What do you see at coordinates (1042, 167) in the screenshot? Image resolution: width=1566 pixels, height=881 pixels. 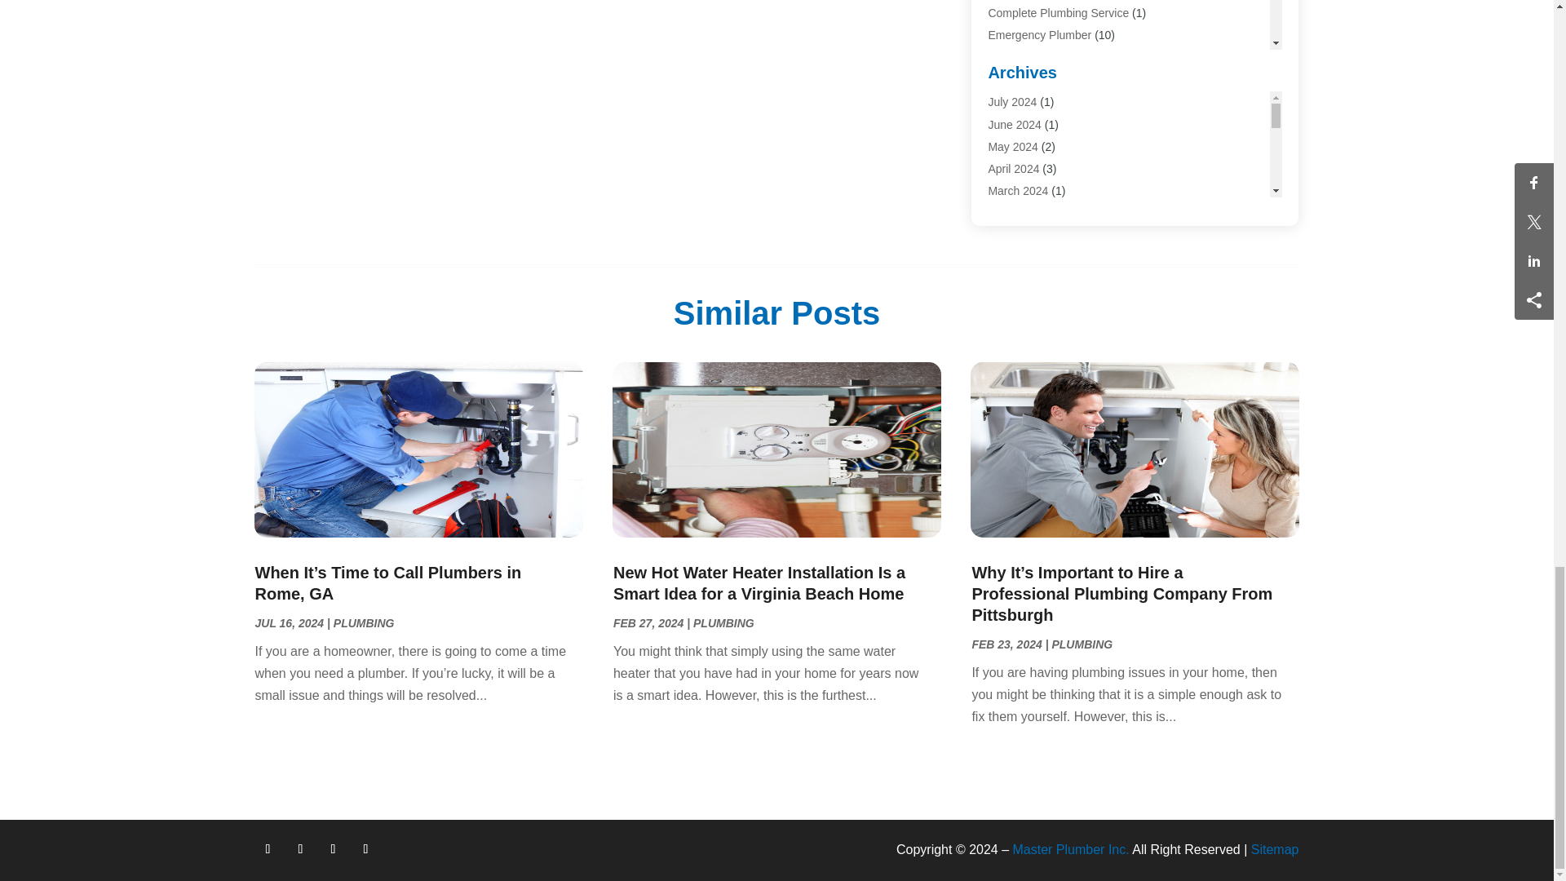 I see `Plumbing Contractors` at bounding box center [1042, 167].